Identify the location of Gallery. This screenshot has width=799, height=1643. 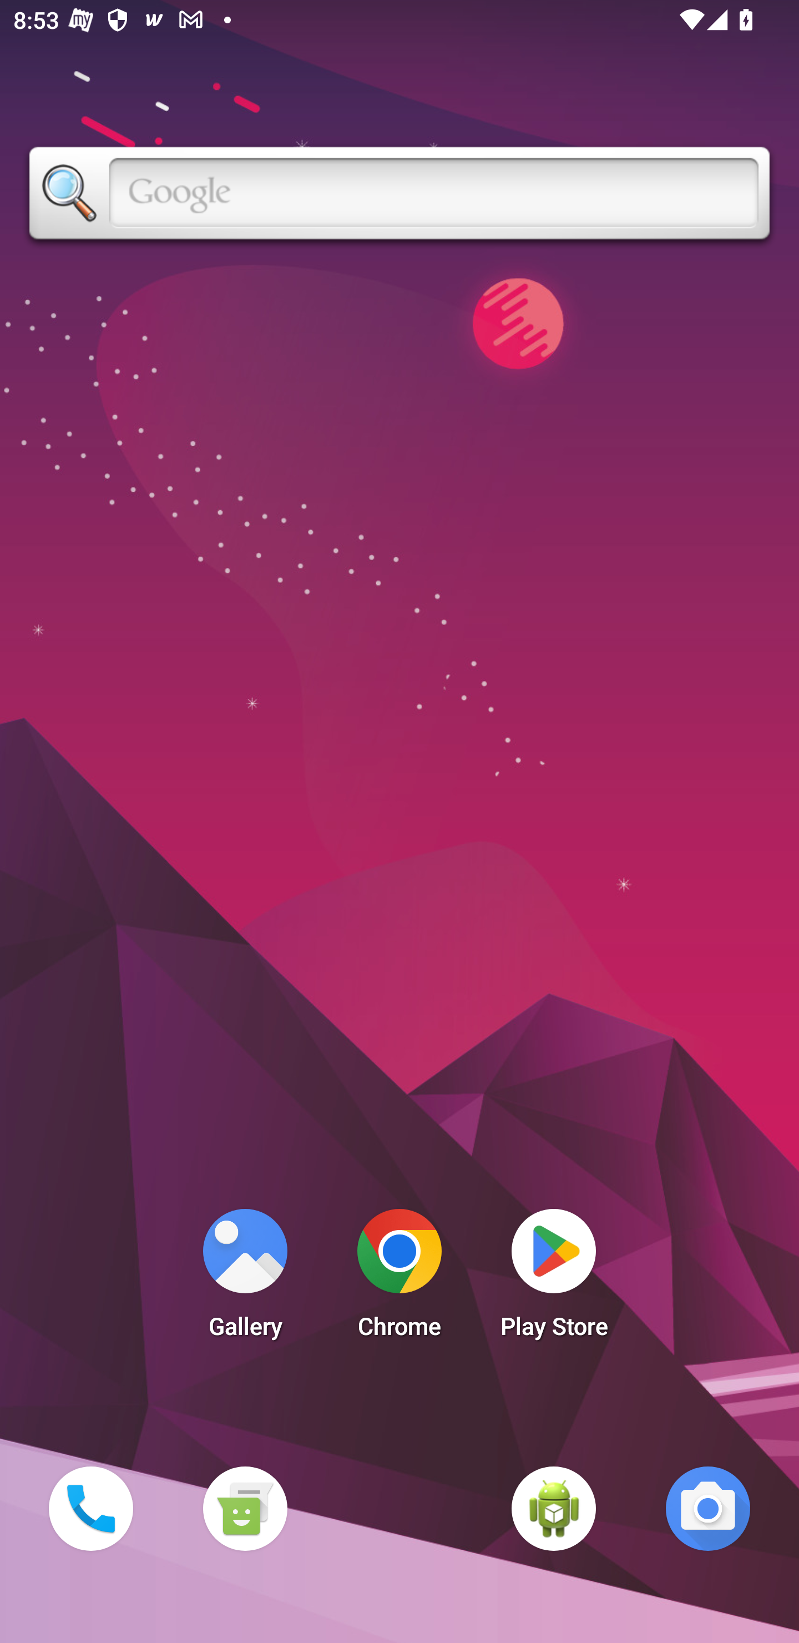
(245, 1279).